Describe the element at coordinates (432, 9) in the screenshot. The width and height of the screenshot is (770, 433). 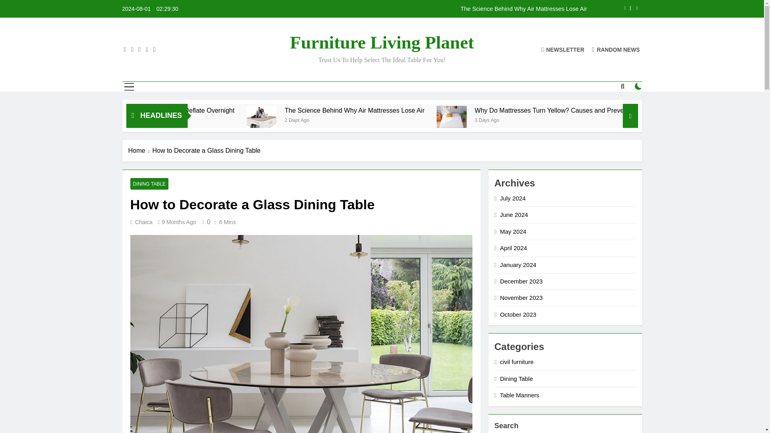
I see `The Science Behind Why Air Mattresses Lose Air` at that location.